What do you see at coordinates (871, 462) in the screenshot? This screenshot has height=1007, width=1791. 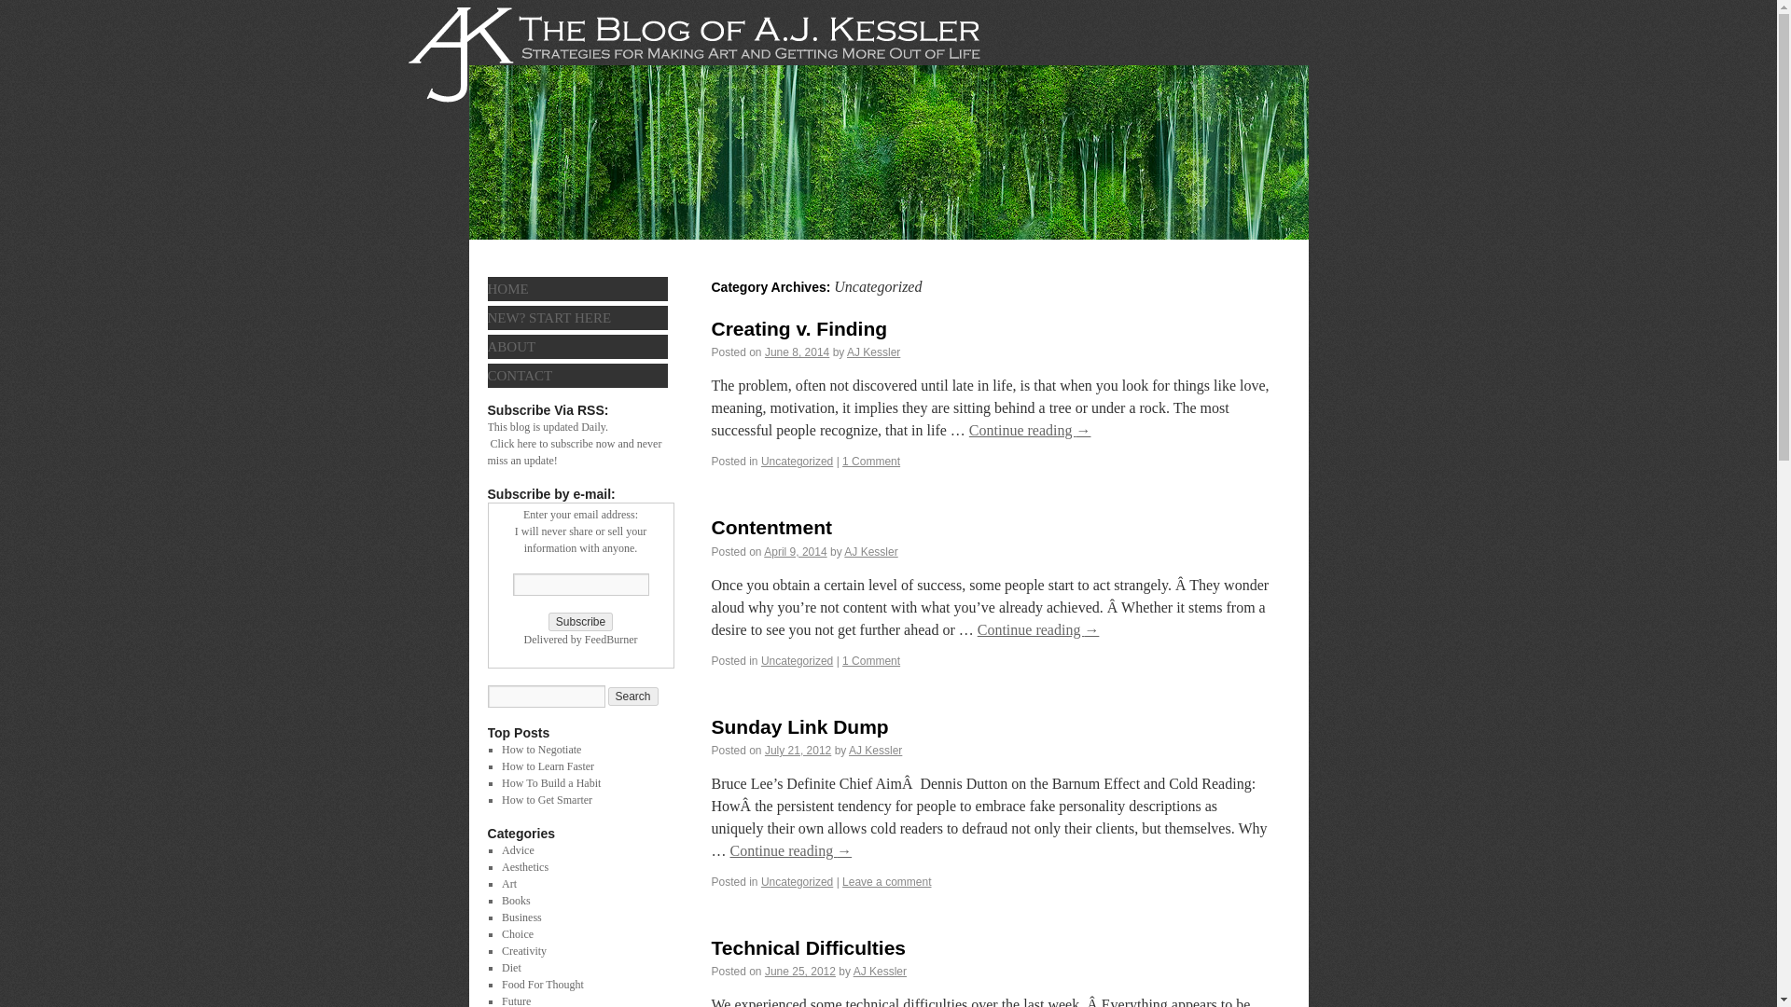 I see `1 Comment` at bounding box center [871, 462].